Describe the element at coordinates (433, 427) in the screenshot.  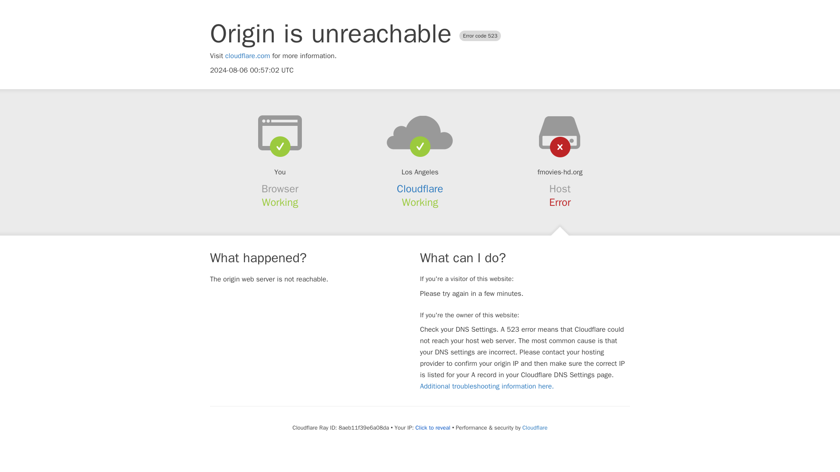
I see `Click to reveal` at that location.